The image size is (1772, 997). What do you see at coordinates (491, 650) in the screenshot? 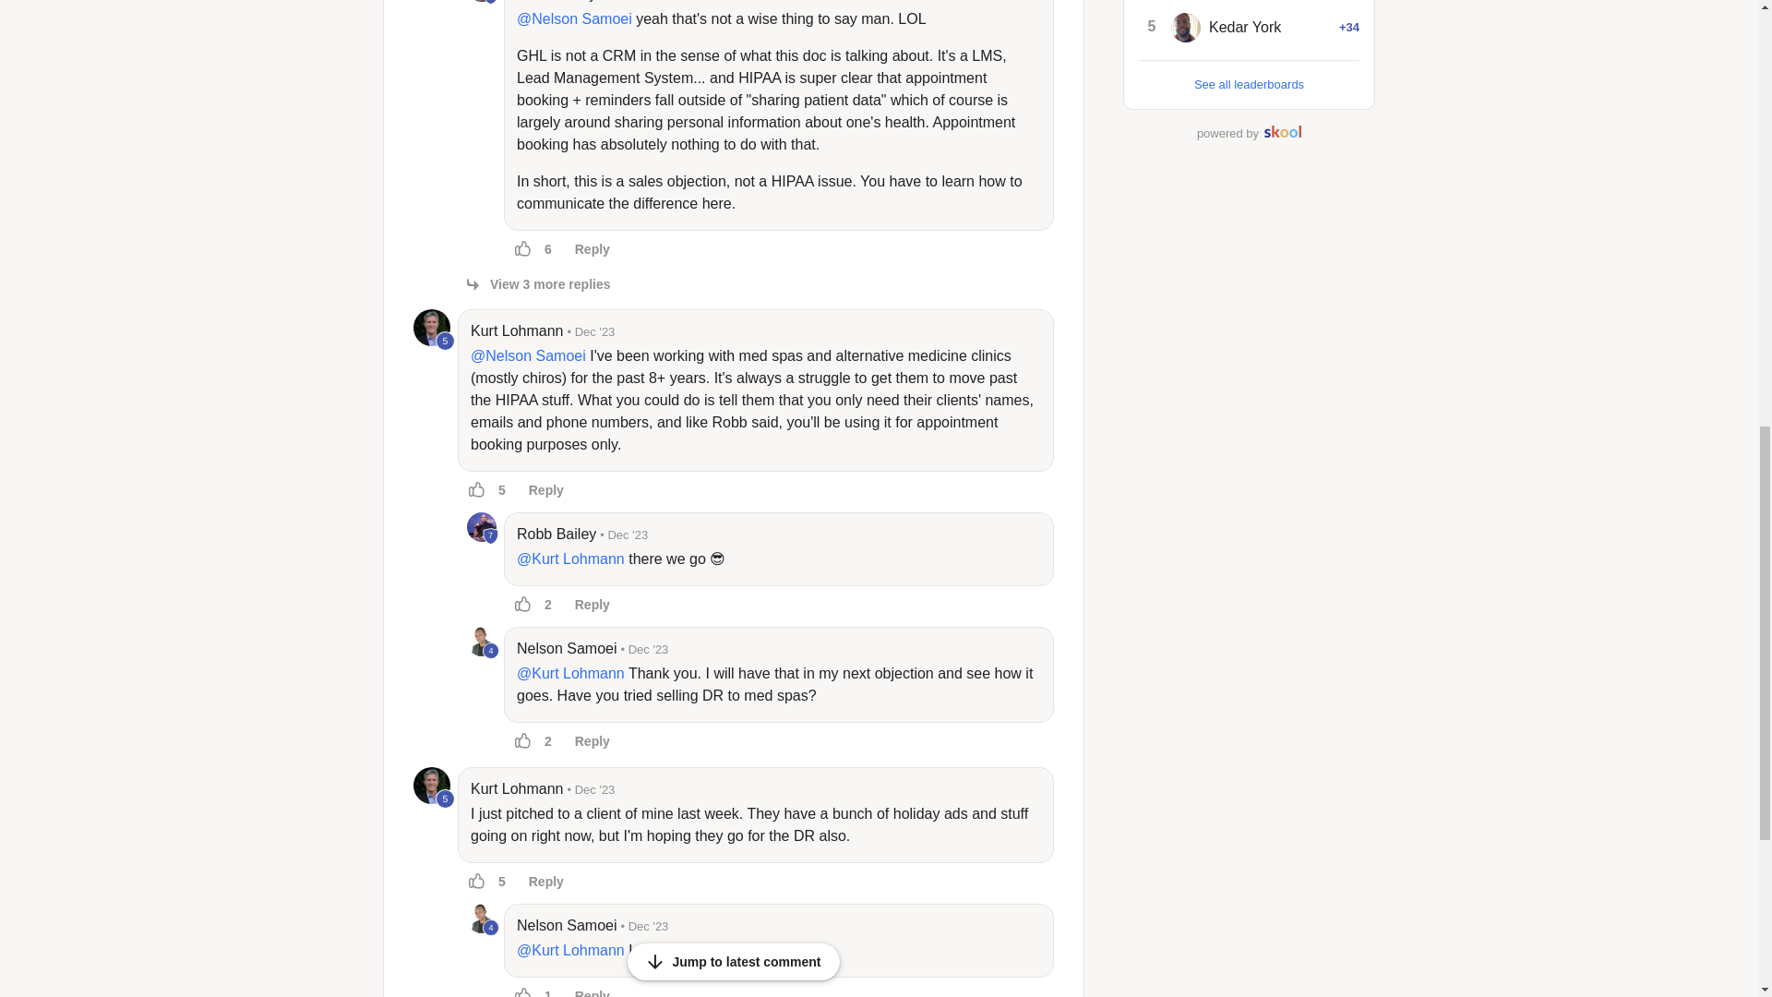
I see `4` at bounding box center [491, 650].